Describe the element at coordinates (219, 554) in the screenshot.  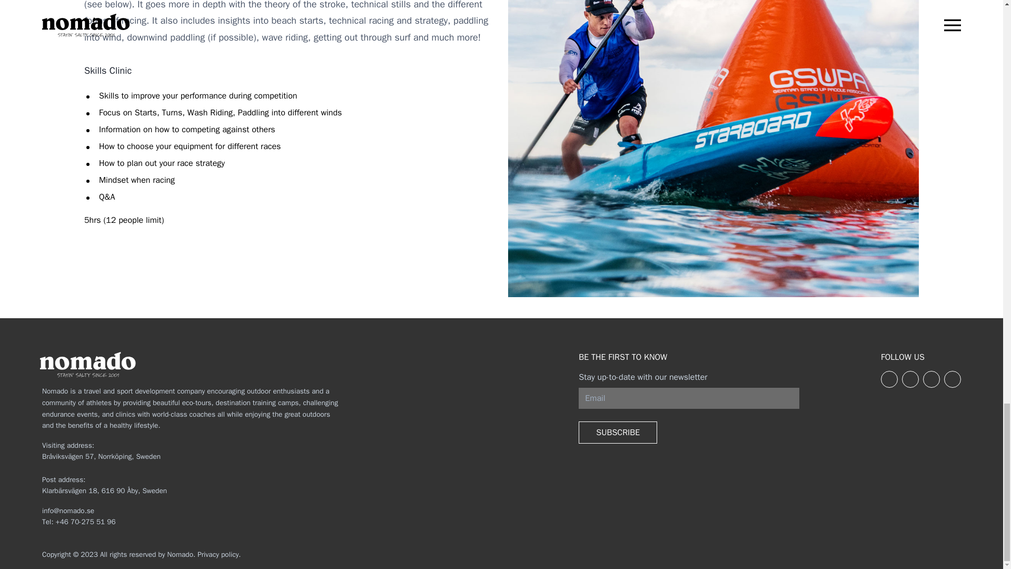
I see `Privacy policy.` at that location.